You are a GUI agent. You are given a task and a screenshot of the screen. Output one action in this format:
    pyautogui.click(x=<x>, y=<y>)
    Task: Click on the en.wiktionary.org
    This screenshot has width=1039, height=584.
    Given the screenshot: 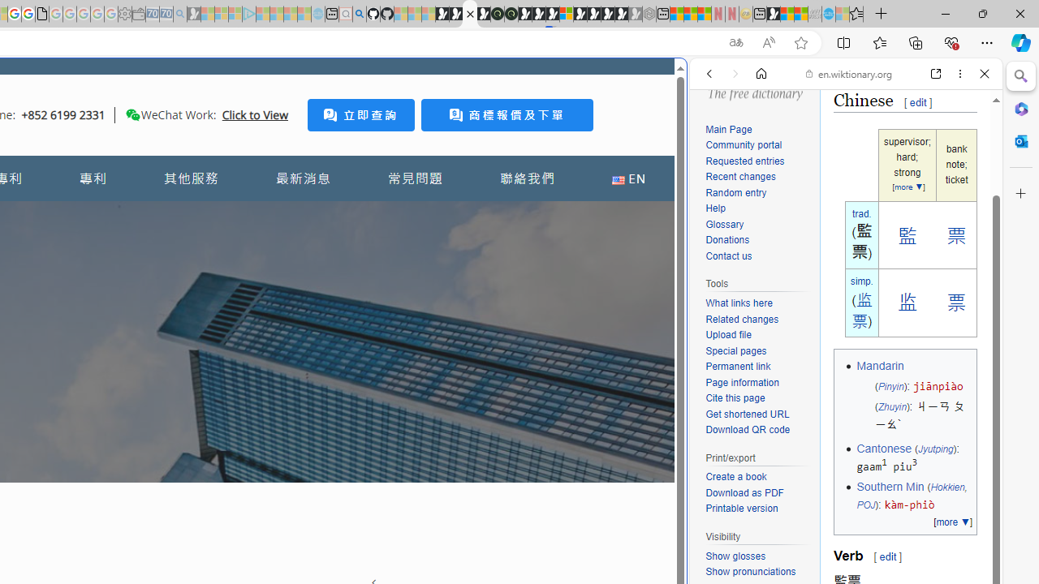 What is the action you would take?
    pyautogui.click(x=849, y=73)
    